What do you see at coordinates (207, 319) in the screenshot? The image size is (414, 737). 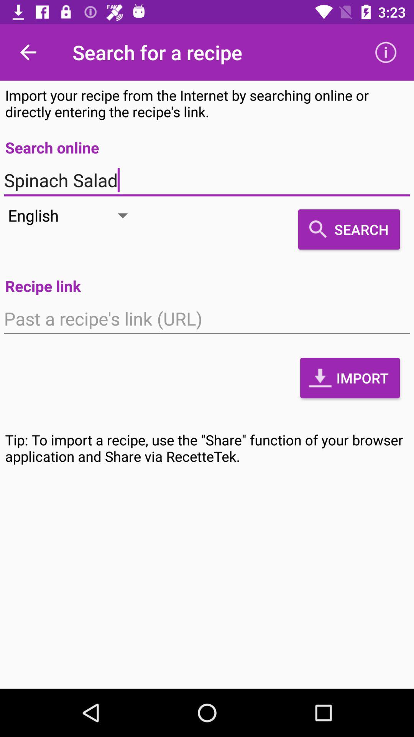 I see `enter the recipe link` at bounding box center [207, 319].